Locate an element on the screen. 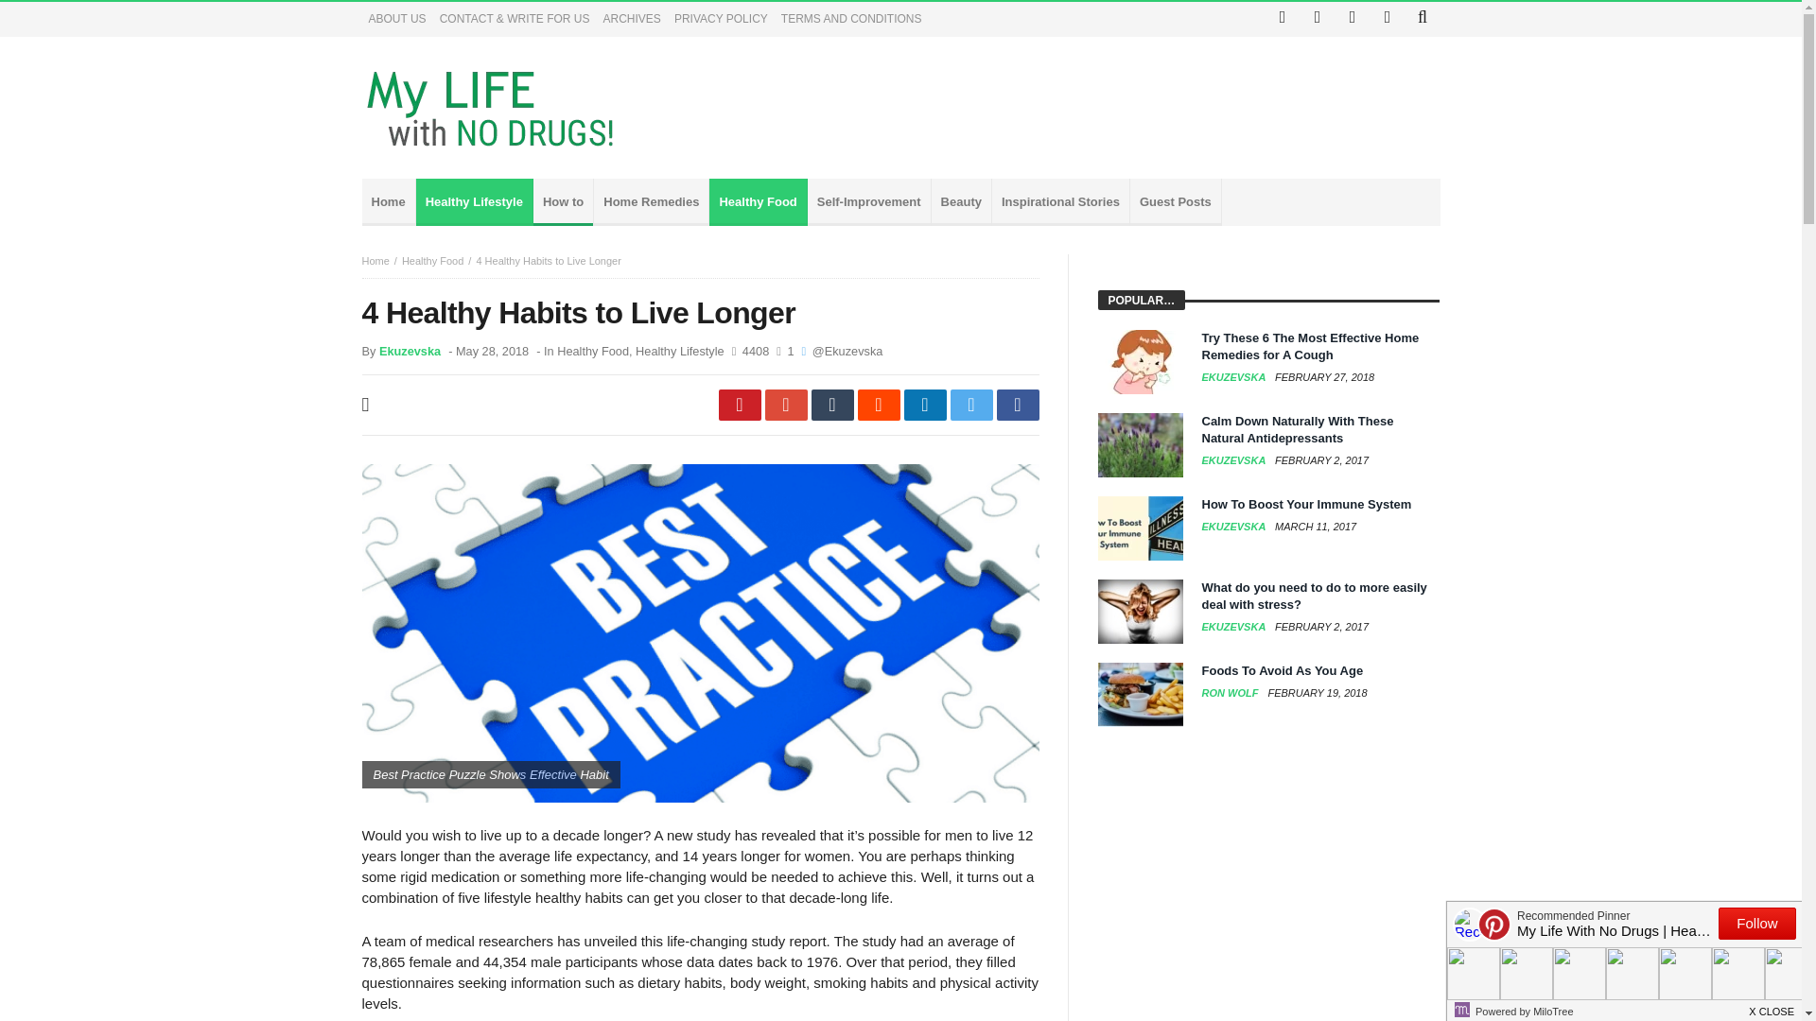 The width and height of the screenshot is (1816, 1021). Twitter is located at coordinates (1317, 19).